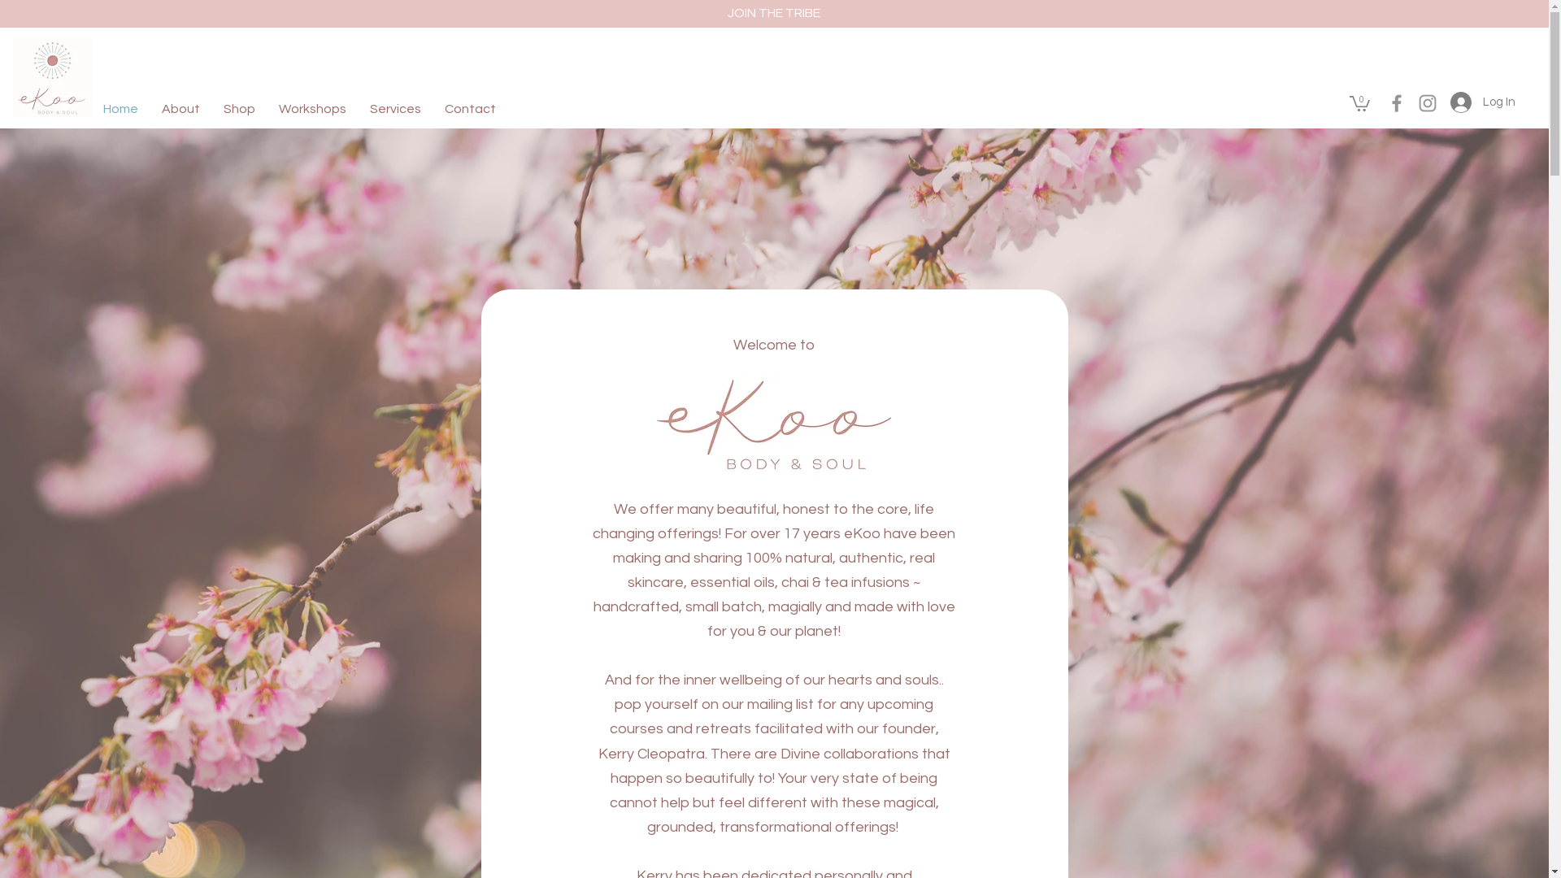 This screenshot has width=1561, height=878. What do you see at coordinates (400, 109) in the screenshot?
I see `Services` at bounding box center [400, 109].